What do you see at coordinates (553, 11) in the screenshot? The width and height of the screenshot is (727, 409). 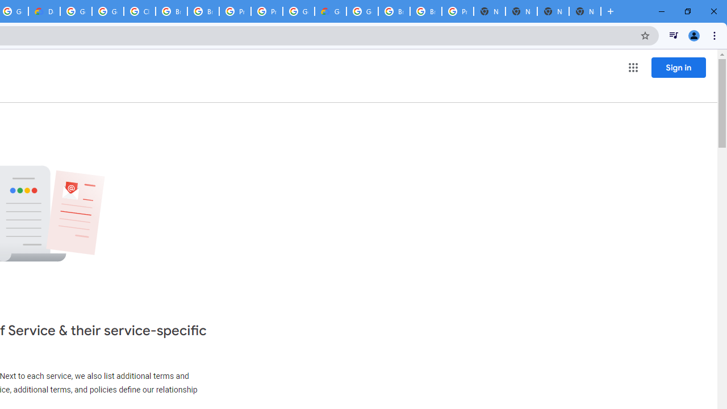 I see `New Tab` at bounding box center [553, 11].